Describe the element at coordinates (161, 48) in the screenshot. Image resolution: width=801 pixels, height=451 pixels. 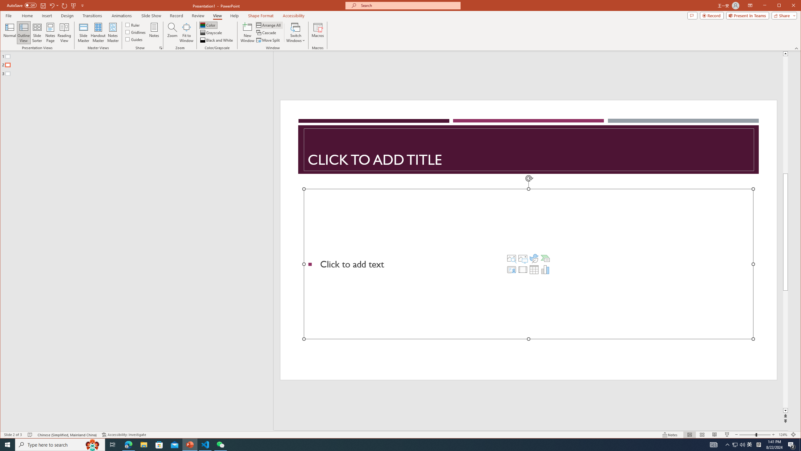
I see `Grid Settings...` at that location.